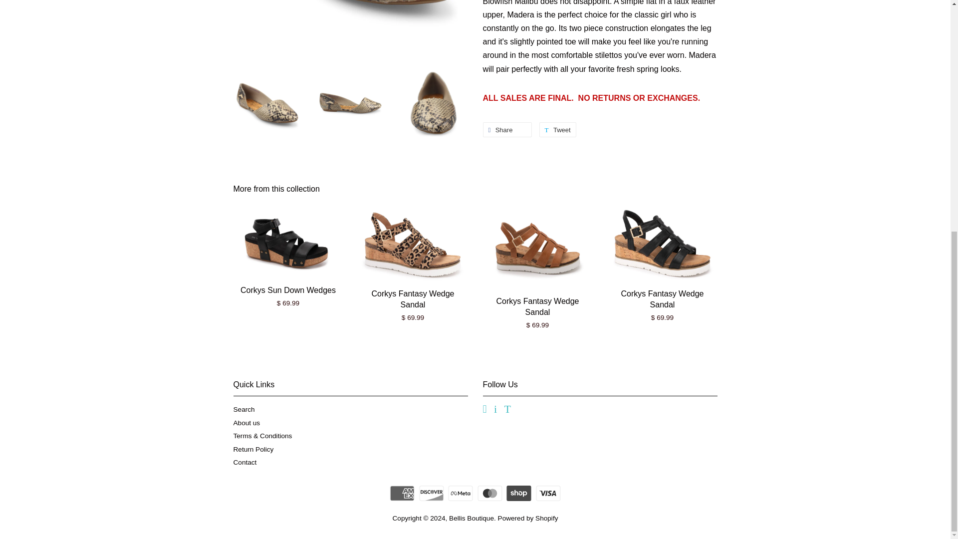 The image size is (958, 539). Describe the element at coordinates (507, 410) in the screenshot. I see `Bellis Boutique on Twitter` at that location.